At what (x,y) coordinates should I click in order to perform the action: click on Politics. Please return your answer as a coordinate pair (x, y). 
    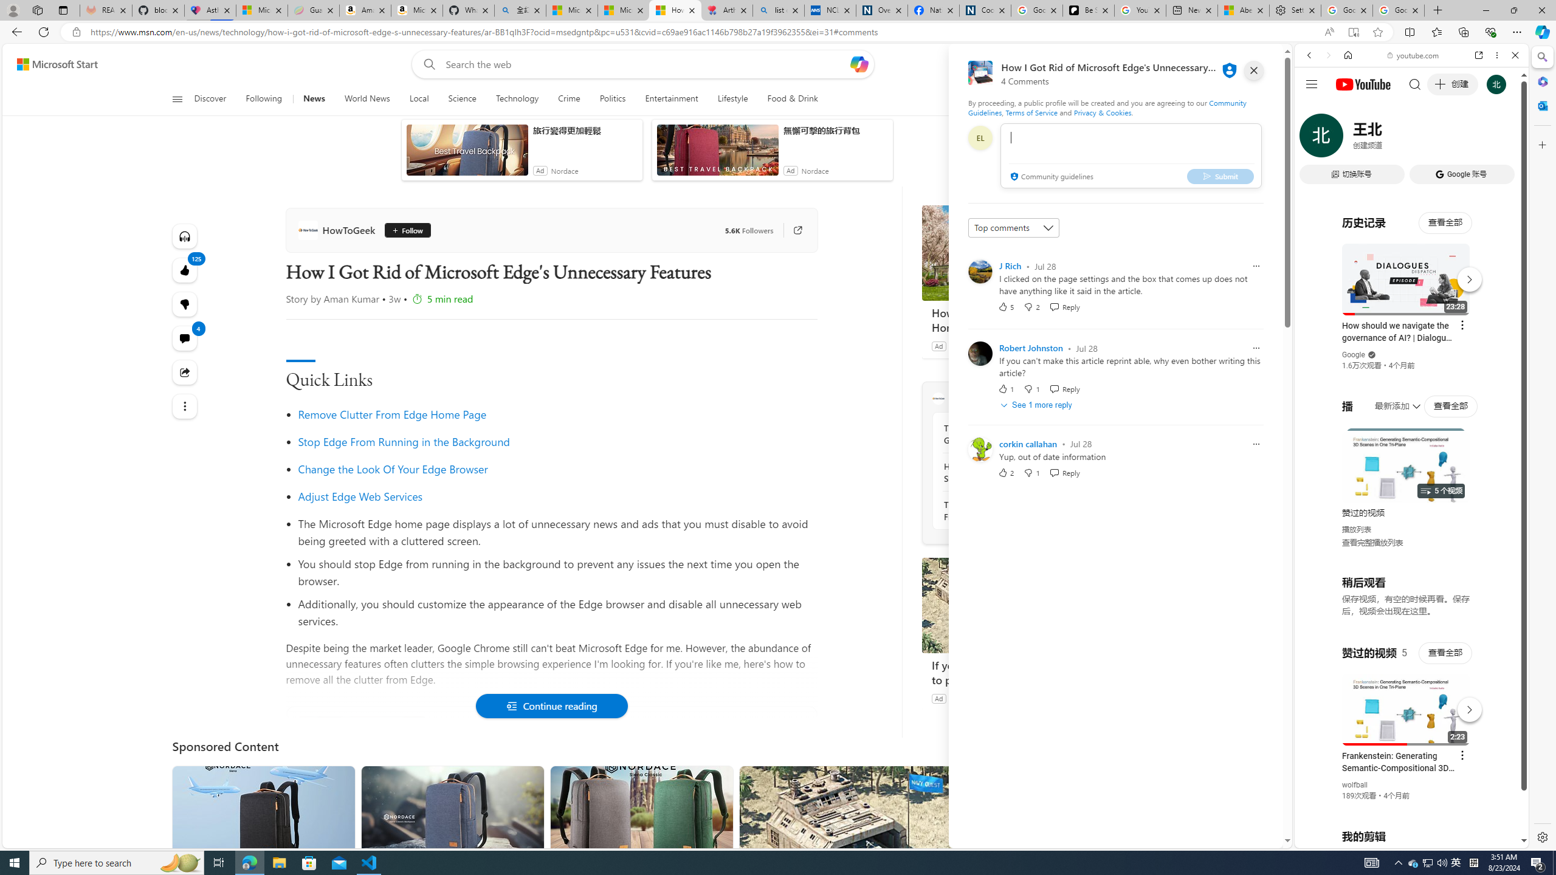
    Looking at the image, I should click on (613, 99).